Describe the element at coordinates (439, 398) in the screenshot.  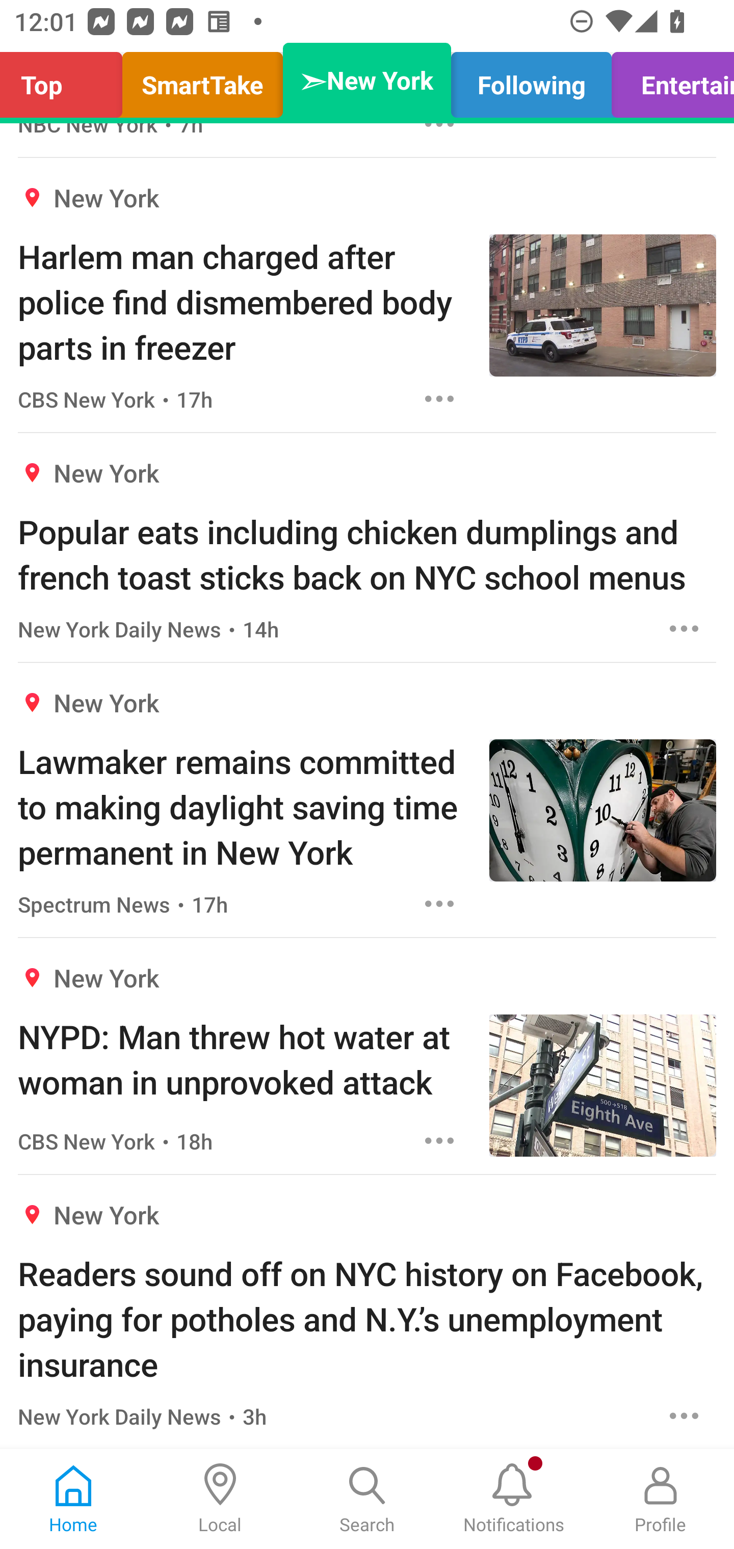
I see `Options` at that location.